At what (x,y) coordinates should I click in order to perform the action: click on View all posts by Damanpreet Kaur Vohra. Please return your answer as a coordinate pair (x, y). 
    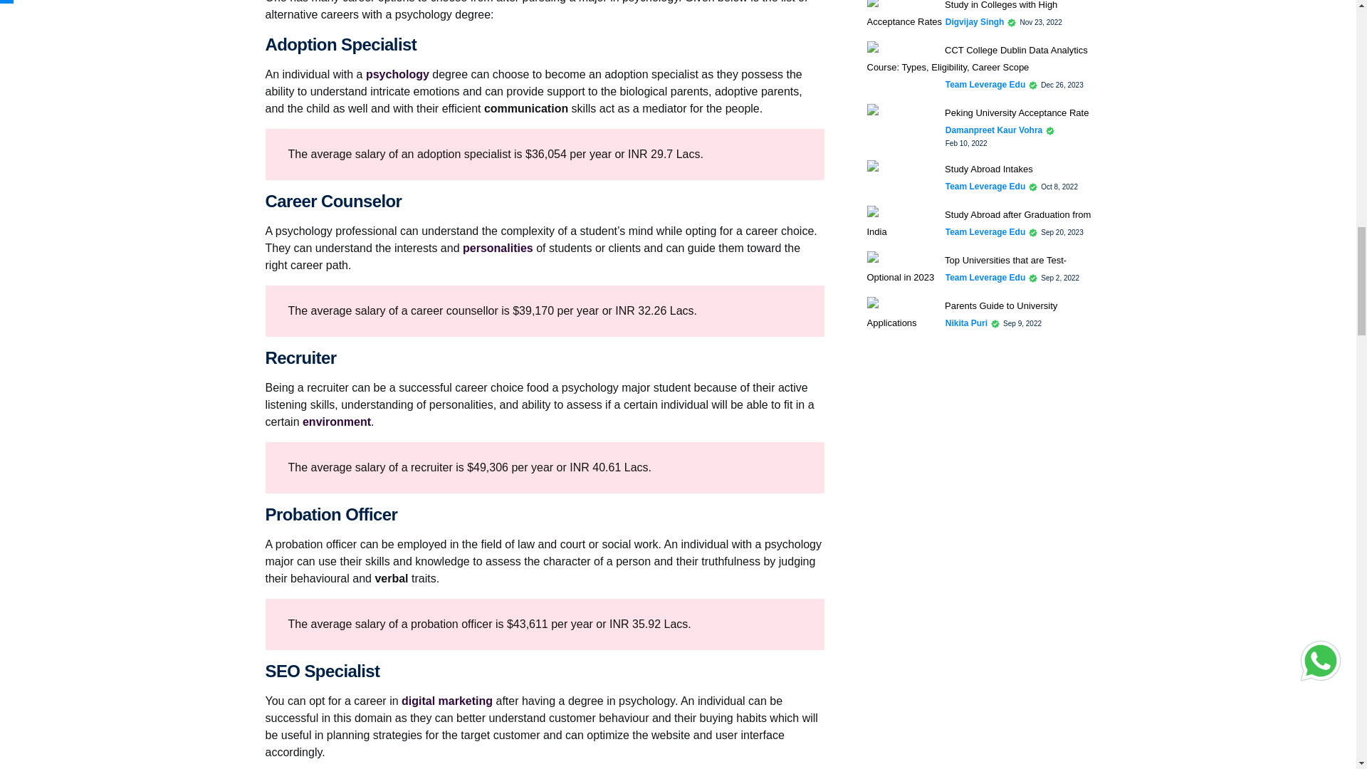
    Looking at the image, I should click on (994, 130).